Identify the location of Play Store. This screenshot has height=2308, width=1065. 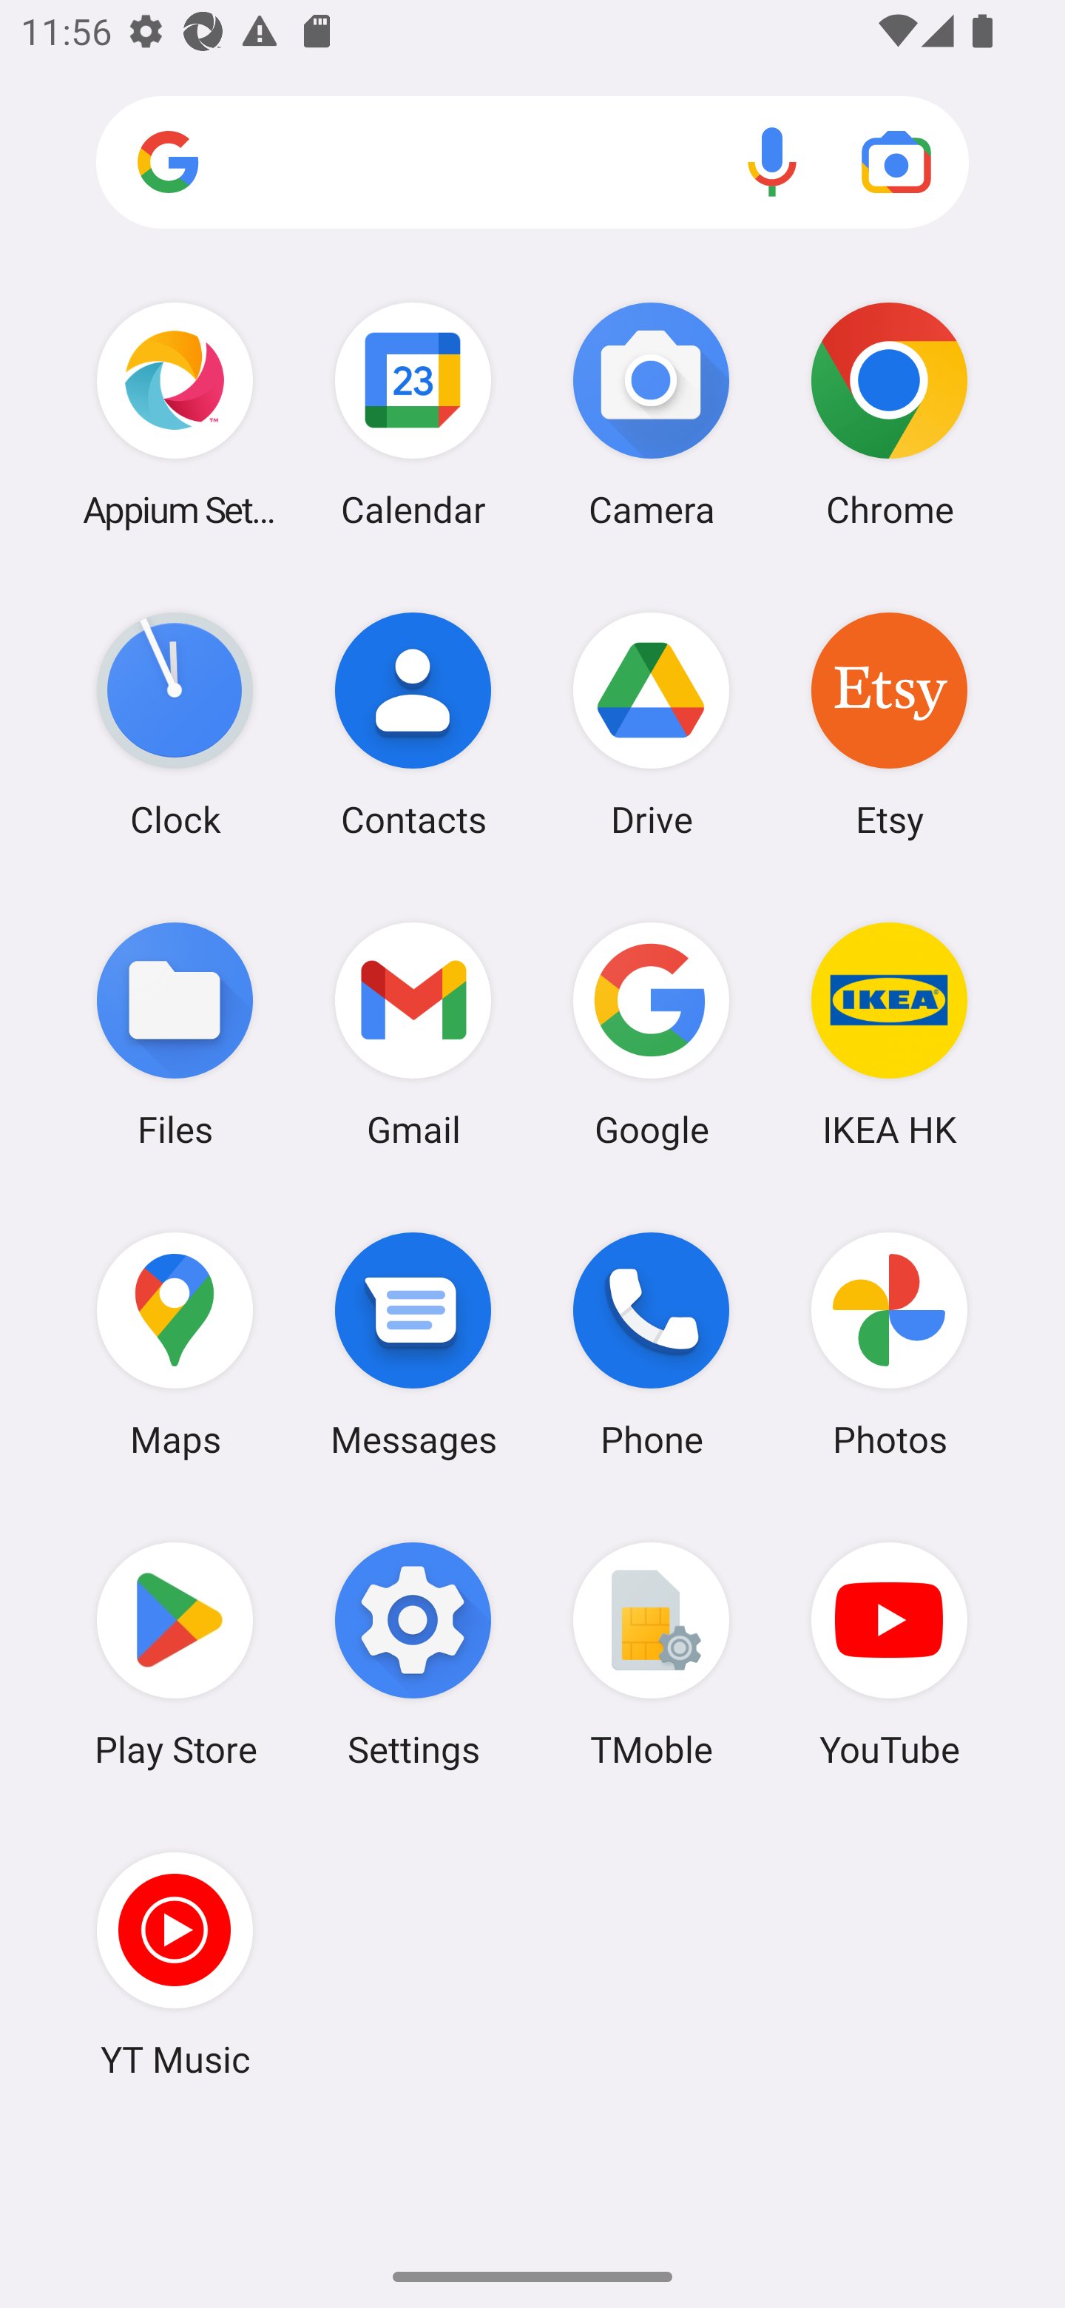
(175, 1655).